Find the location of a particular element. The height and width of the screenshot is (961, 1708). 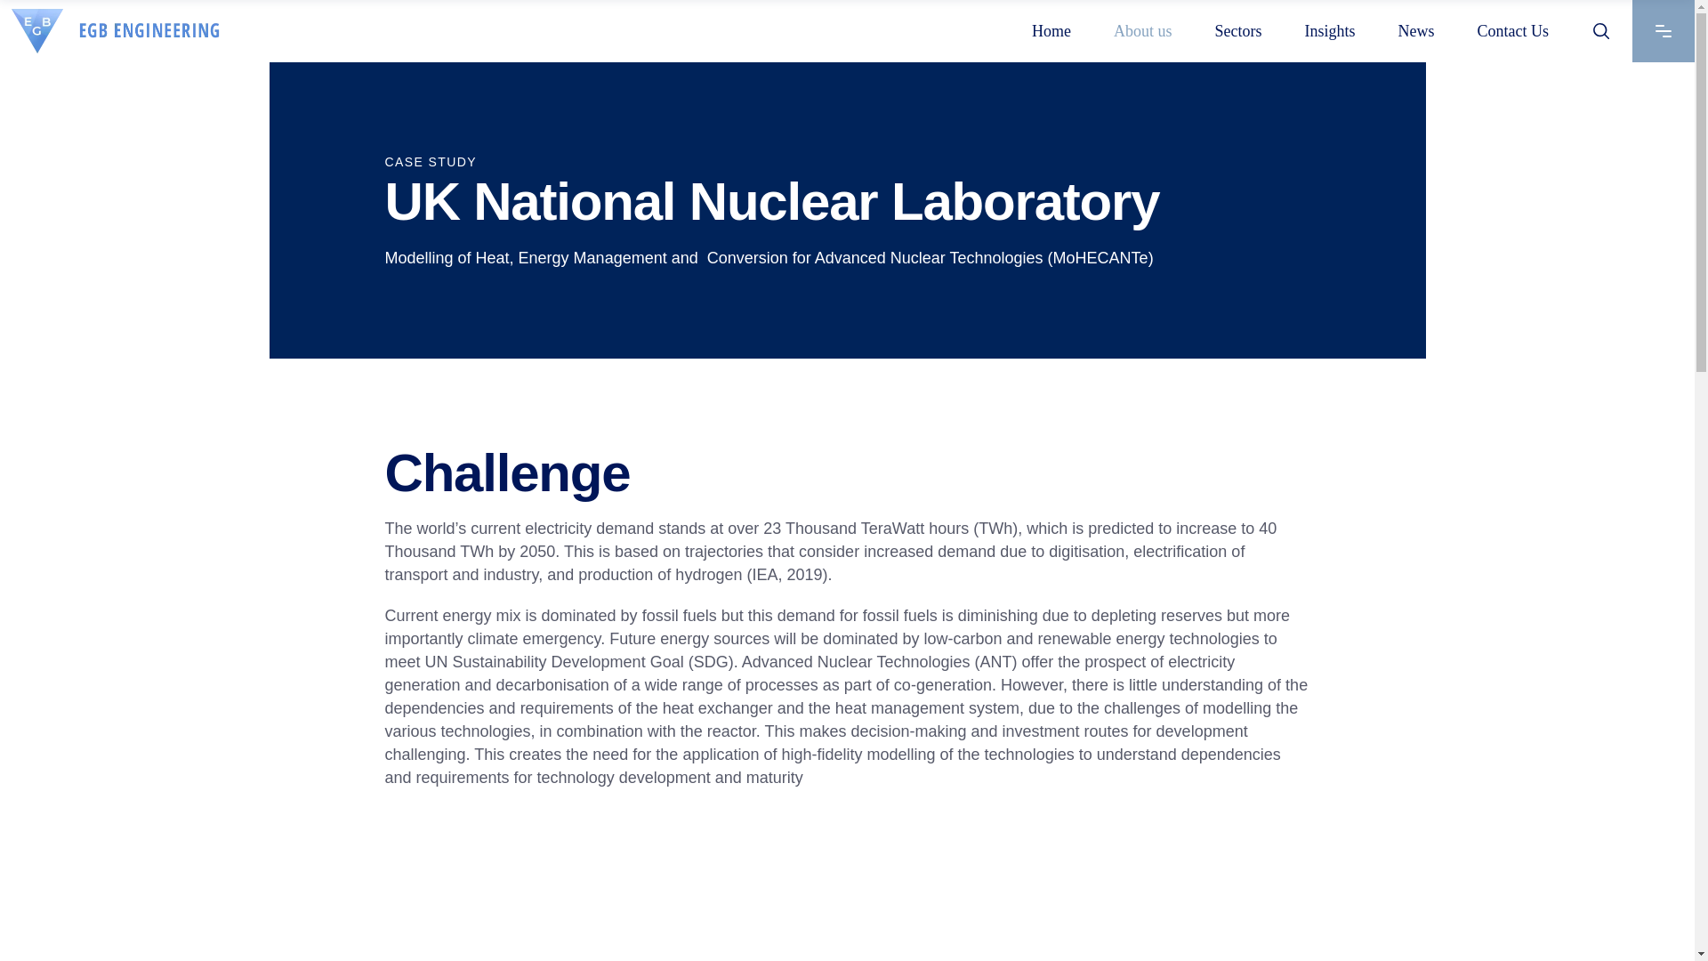

Insights is located at coordinates (1329, 31).